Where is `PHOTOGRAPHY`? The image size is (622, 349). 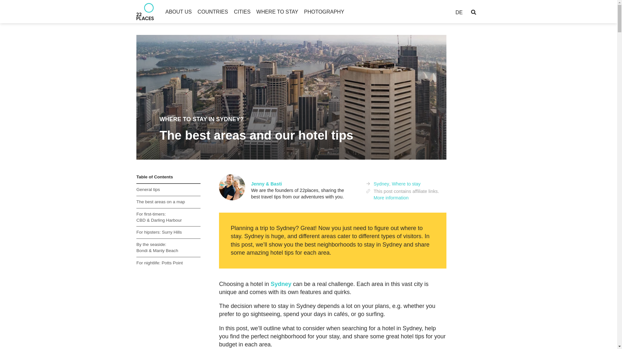 PHOTOGRAPHY is located at coordinates (324, 12).